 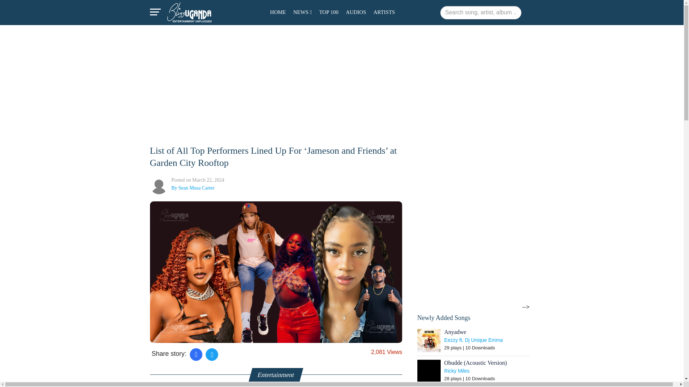 What do you see at coordinates (467, 255) in the screenshot?
I see `Advertisement` at bounding box center [467, 255].